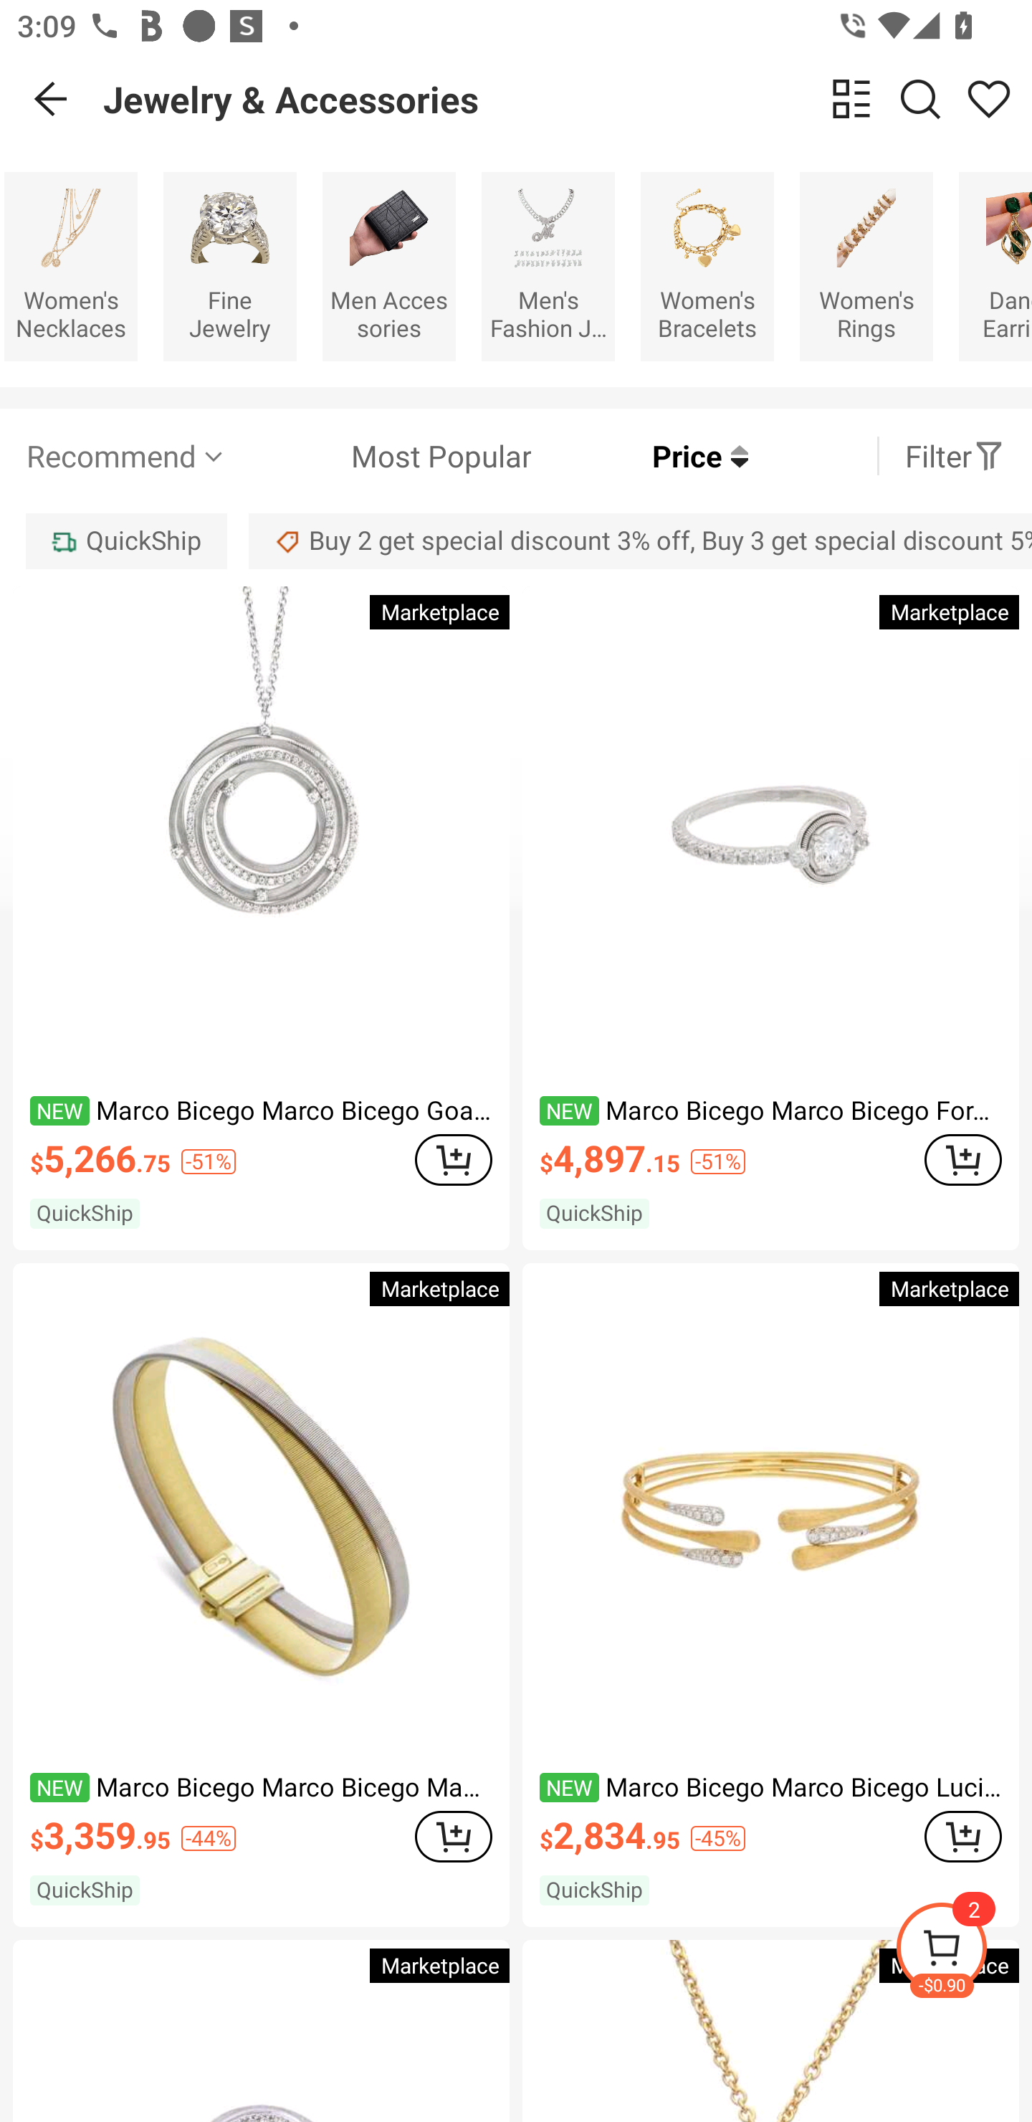 Image resolution: width=1032 pixels, height=2122 pixels. I want to click on Most Popular, so click(380, 456).